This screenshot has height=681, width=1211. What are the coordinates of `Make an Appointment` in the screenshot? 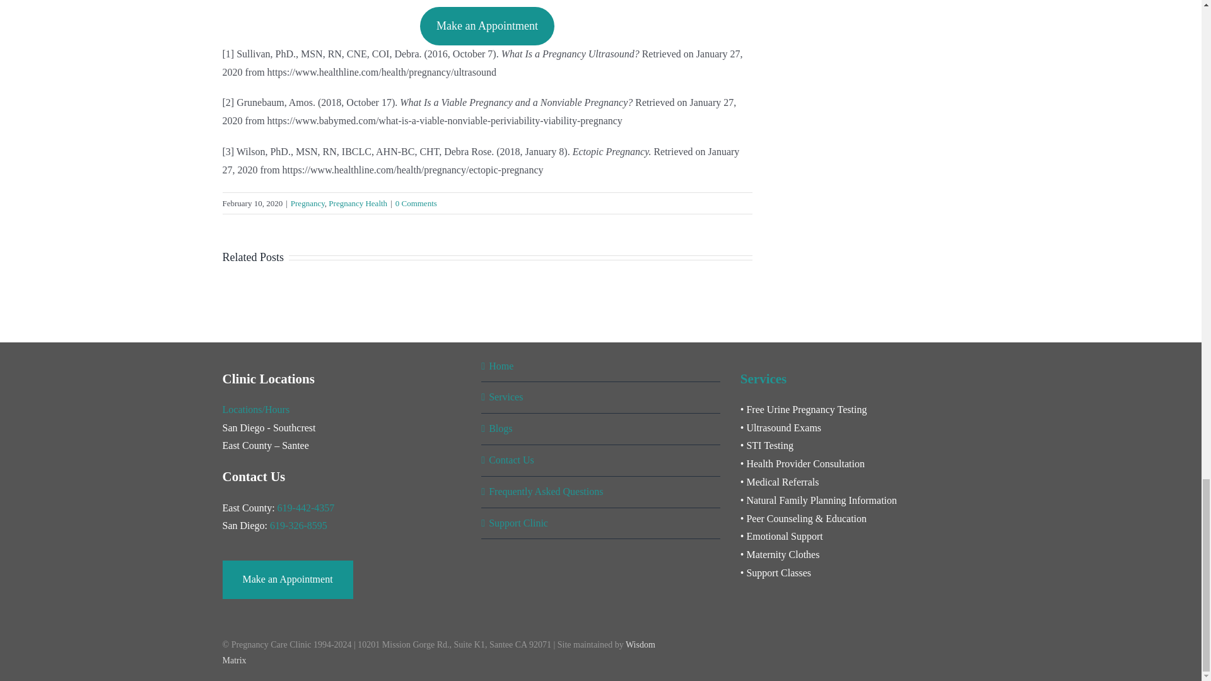 It's located at (487, 25).